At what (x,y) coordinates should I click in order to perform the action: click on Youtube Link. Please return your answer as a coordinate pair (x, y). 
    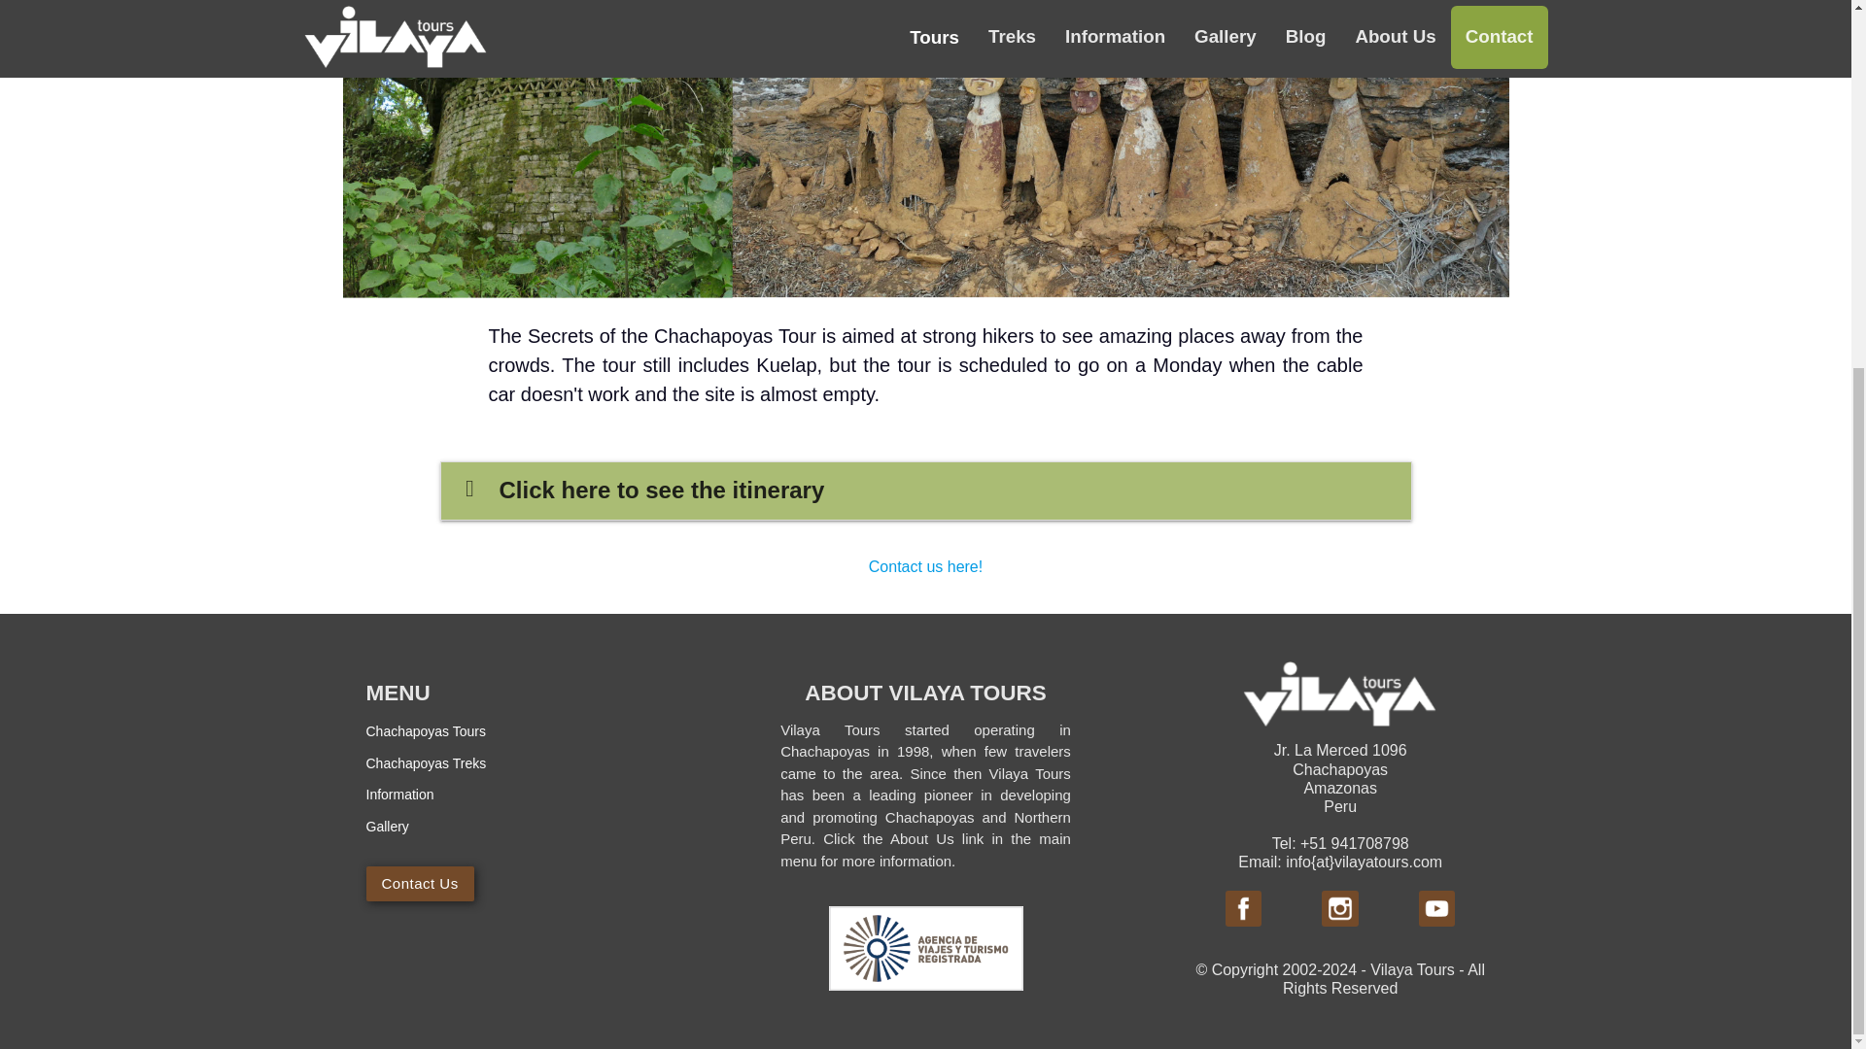
    Looking at the image, I should click on (1436, 908).